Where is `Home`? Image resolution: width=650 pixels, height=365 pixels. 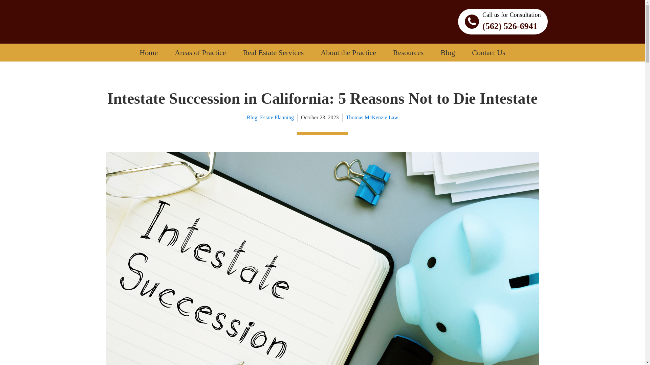 Home is located at coordinates (149, 52).